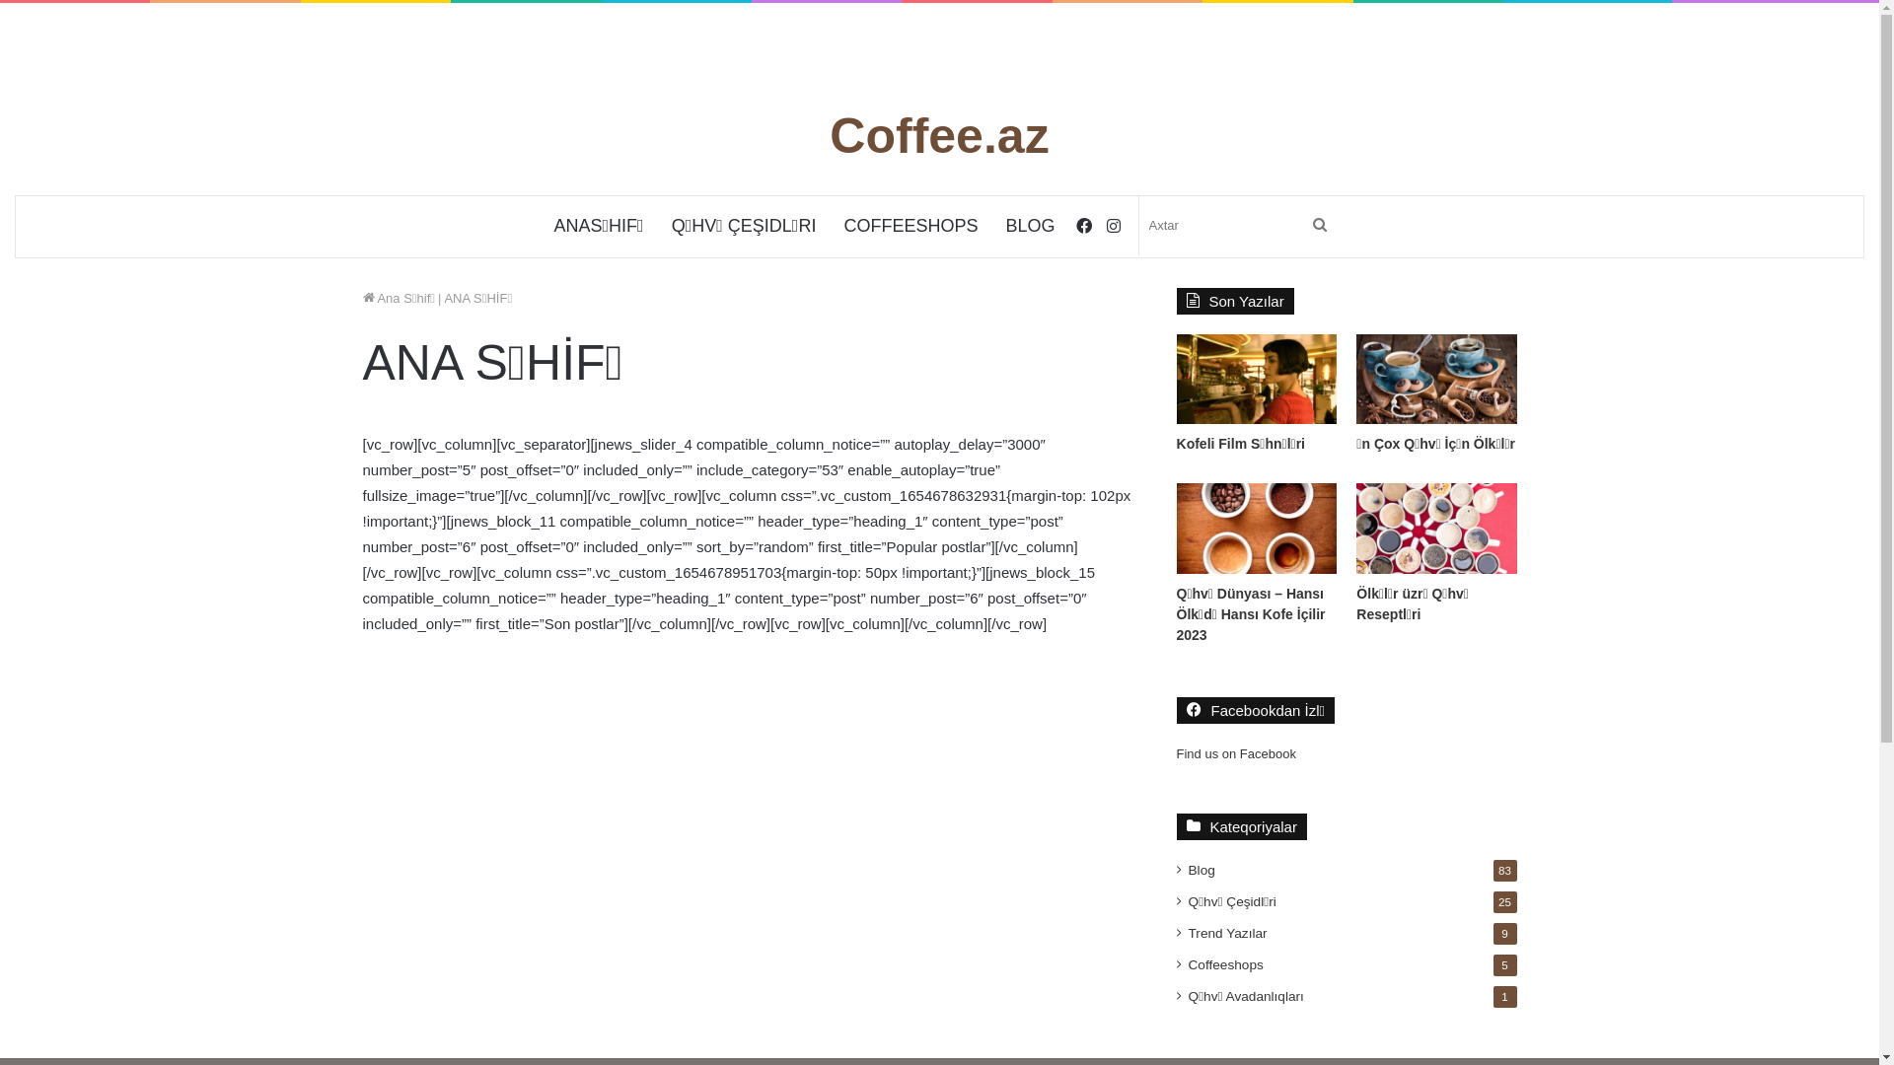 The width and height of the screenshot is (1894, 1065). Describe the element at coordinates (911, 226) in the screenshot. I see `COFFEESHOPS` at that location.